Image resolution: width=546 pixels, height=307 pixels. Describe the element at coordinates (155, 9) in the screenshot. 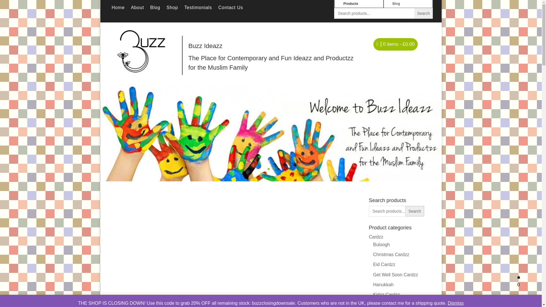

I see `Blog` at that location.